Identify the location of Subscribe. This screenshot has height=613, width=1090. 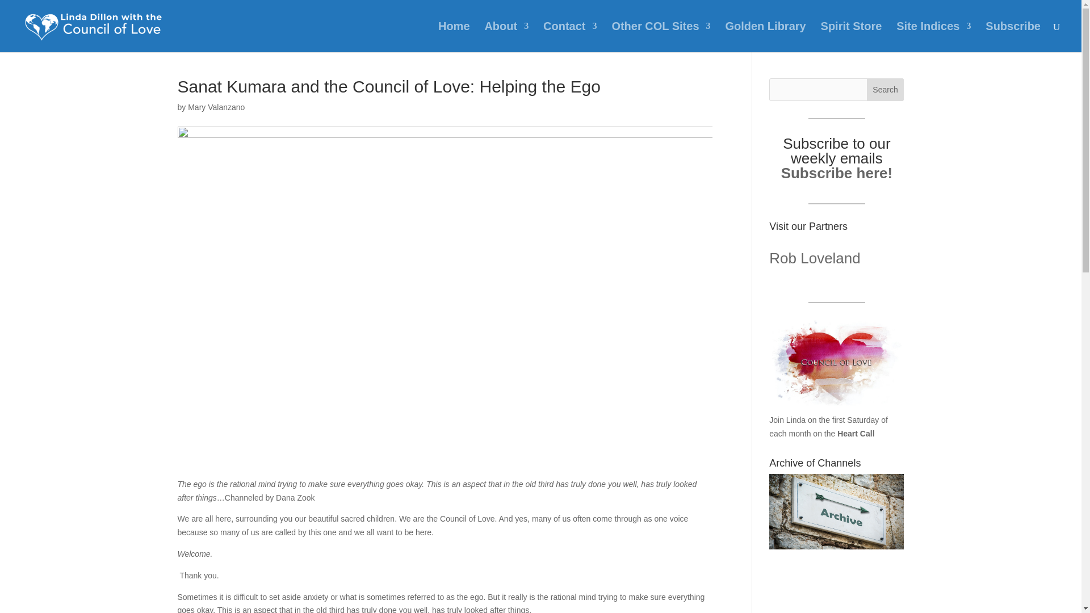
(1013, 36).